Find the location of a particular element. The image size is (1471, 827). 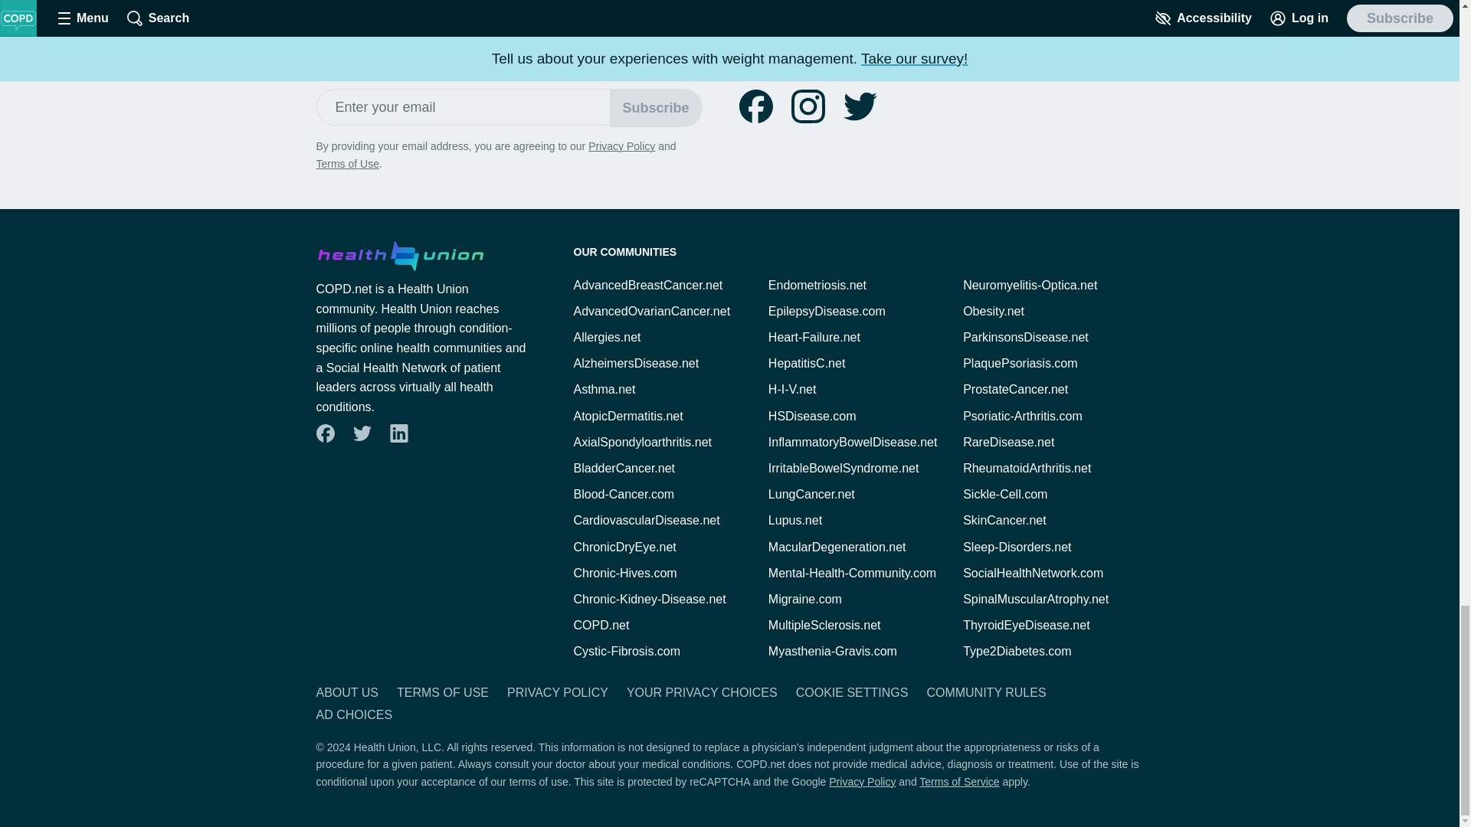

Follow us on facebook is located at coordinates (755, 106).